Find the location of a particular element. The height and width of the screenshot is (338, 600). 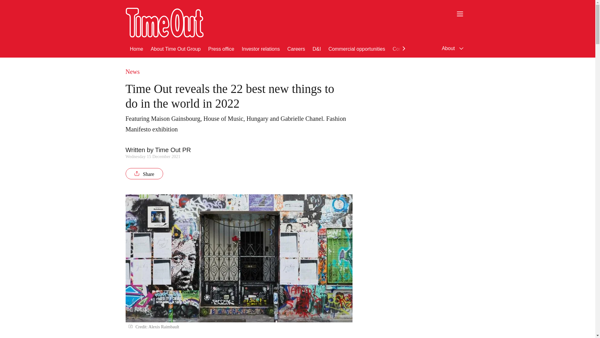

Careers is located at coordinates (296, 48).